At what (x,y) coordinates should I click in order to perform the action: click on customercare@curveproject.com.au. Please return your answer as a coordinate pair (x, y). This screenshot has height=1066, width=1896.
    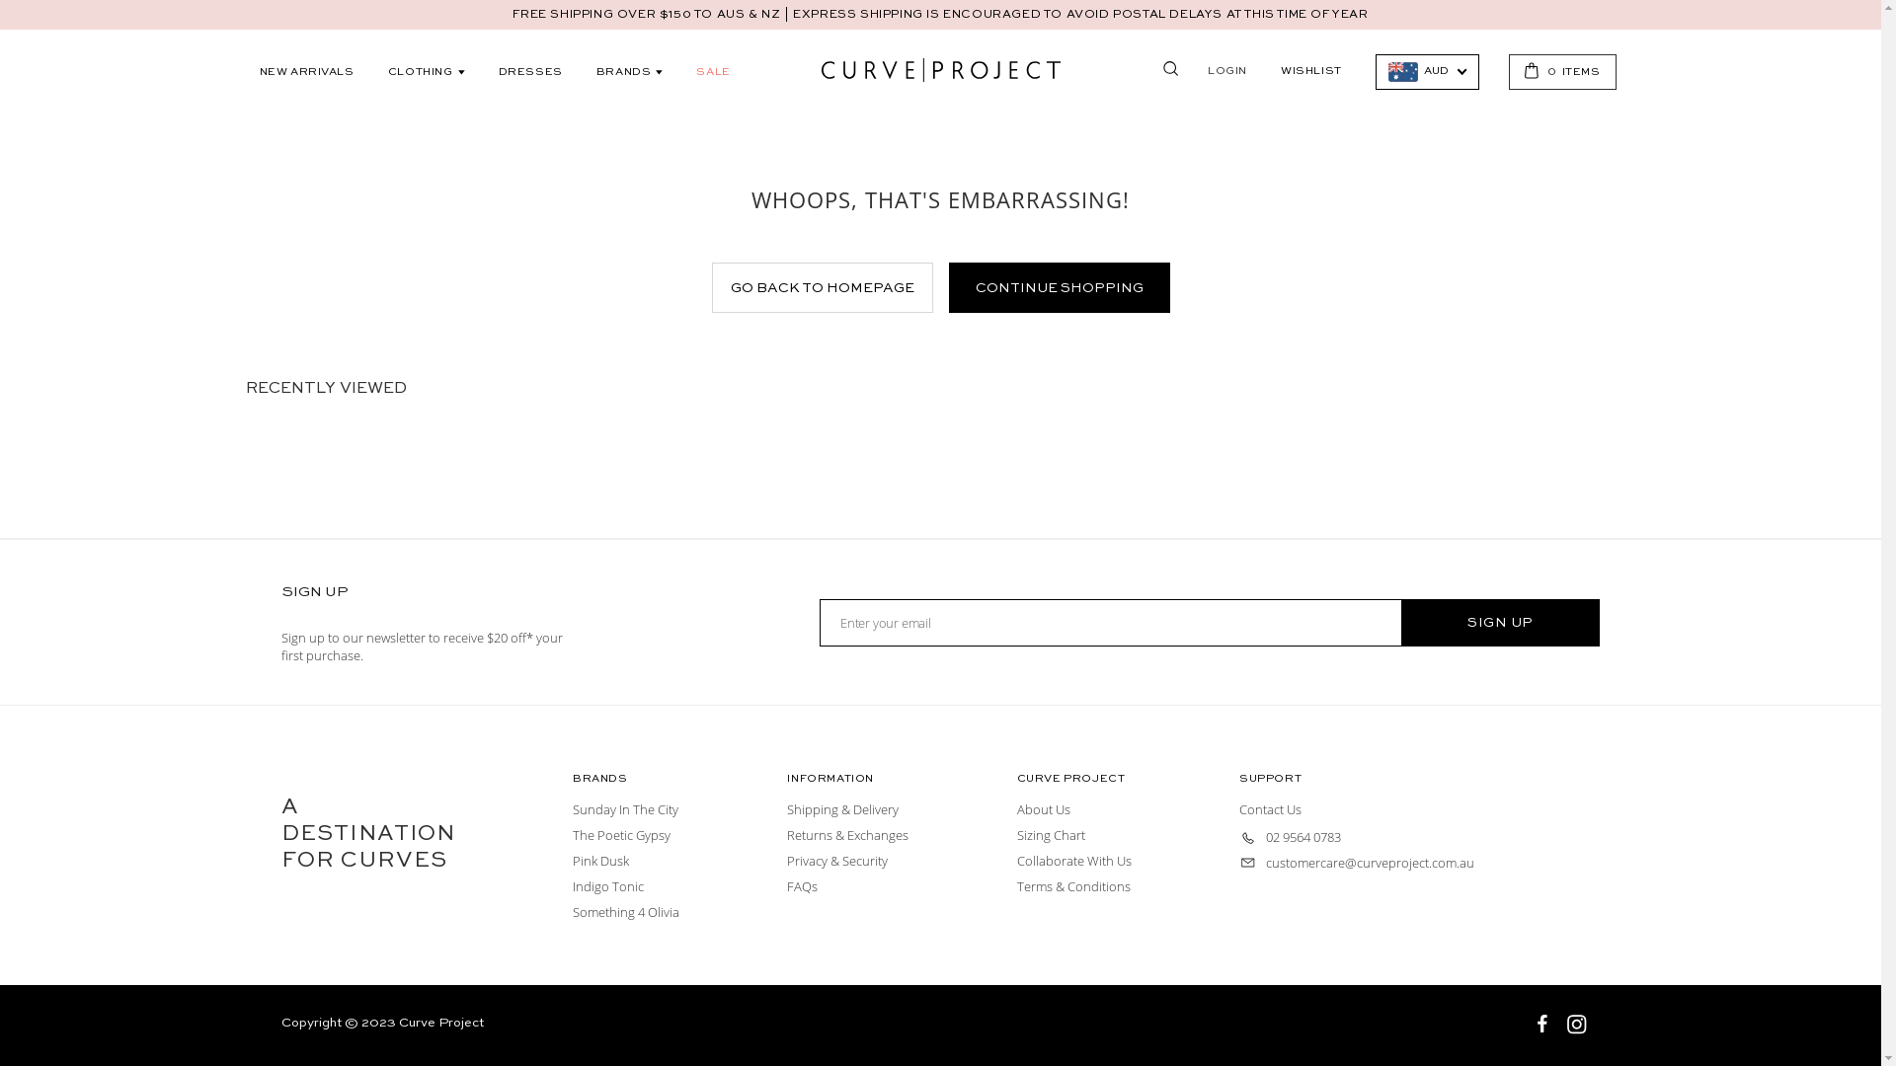
    Looking at the image, I should click on (1361, 863).